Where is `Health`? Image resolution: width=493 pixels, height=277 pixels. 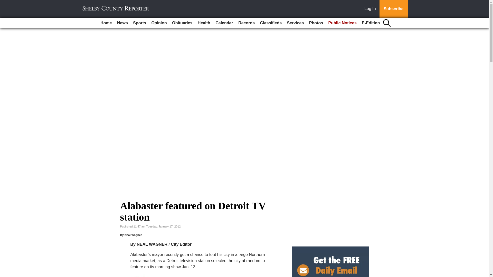 Health is located at coordinates (204, 23).